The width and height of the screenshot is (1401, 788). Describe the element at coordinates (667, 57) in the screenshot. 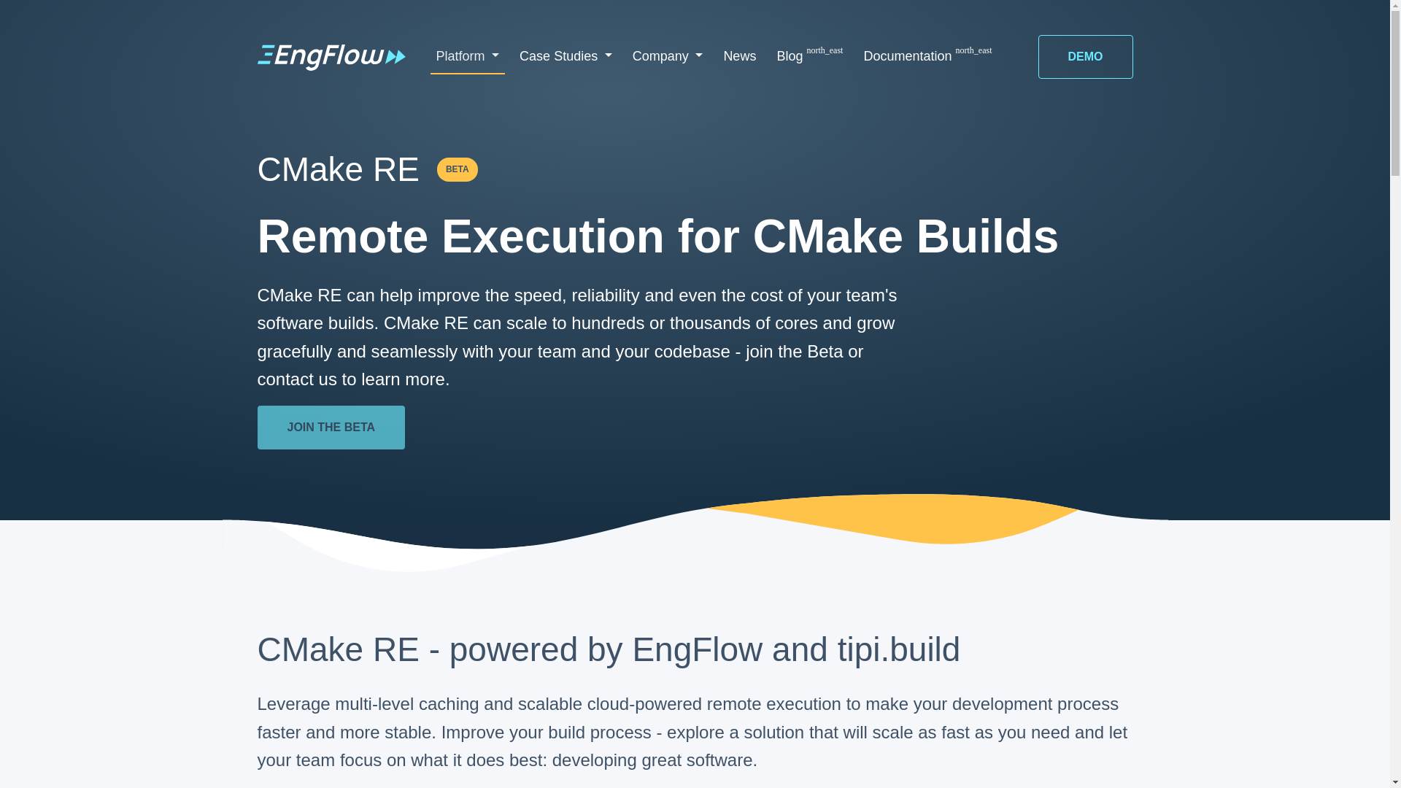

I see `Company` at that location.